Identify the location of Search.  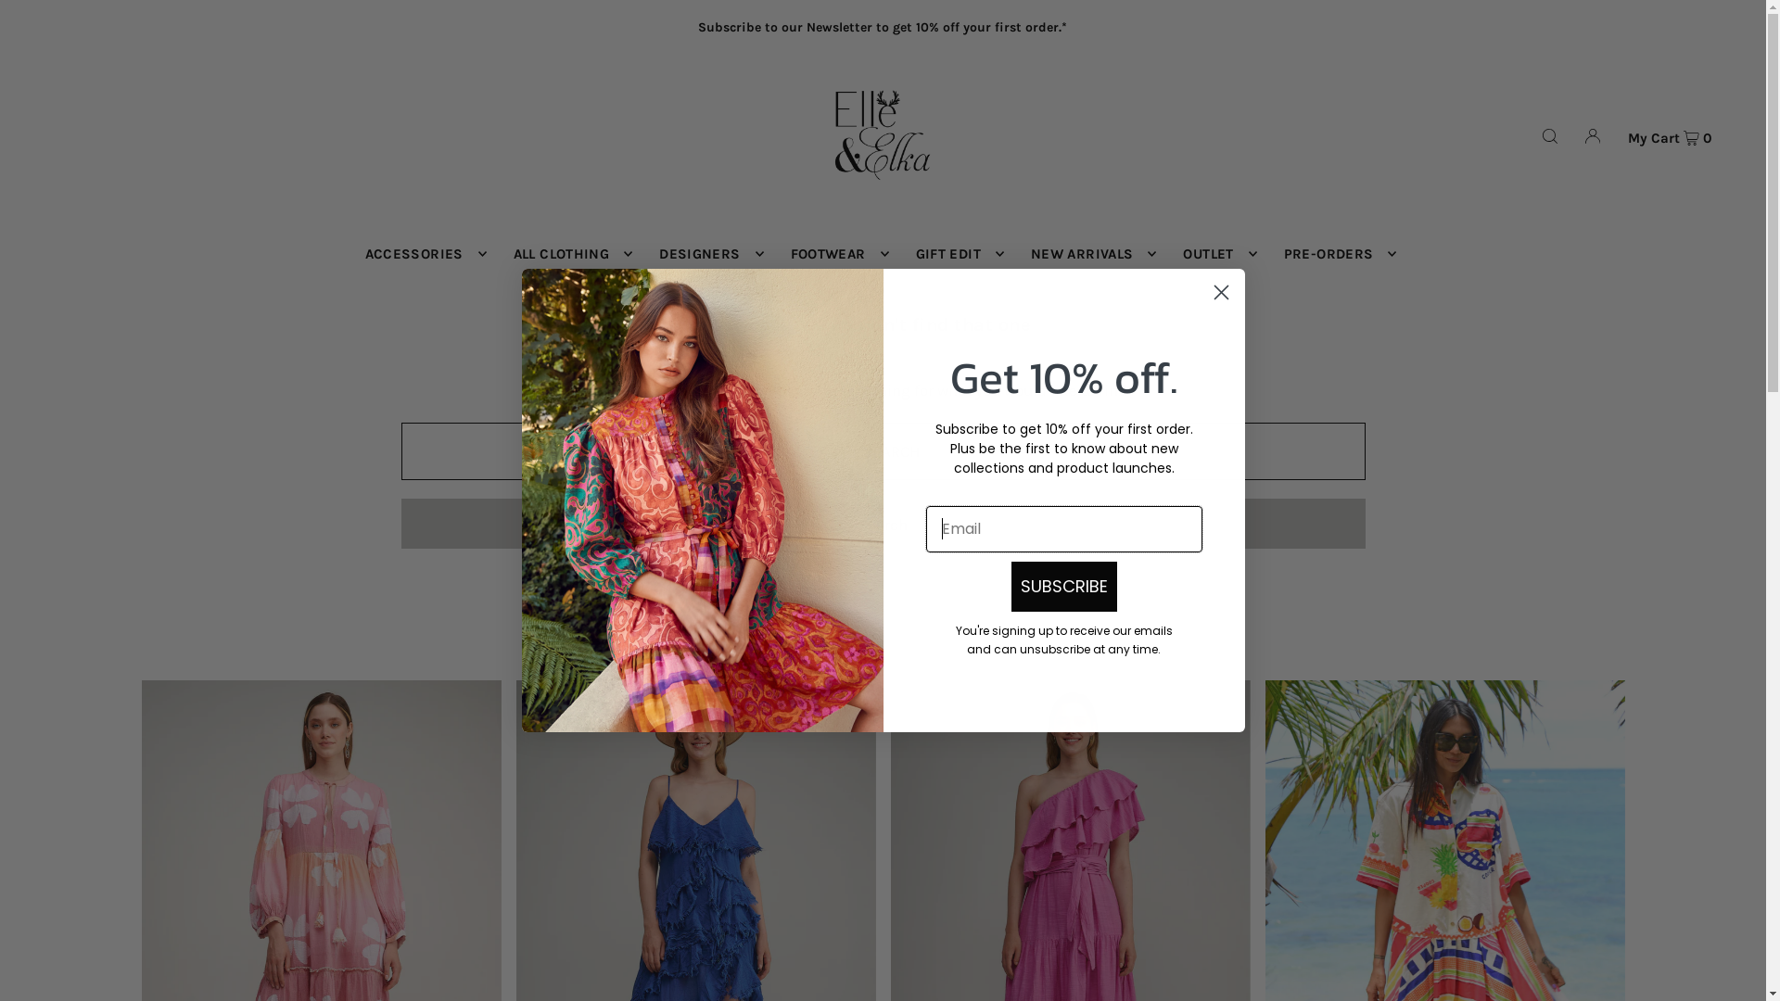
(883, 524).